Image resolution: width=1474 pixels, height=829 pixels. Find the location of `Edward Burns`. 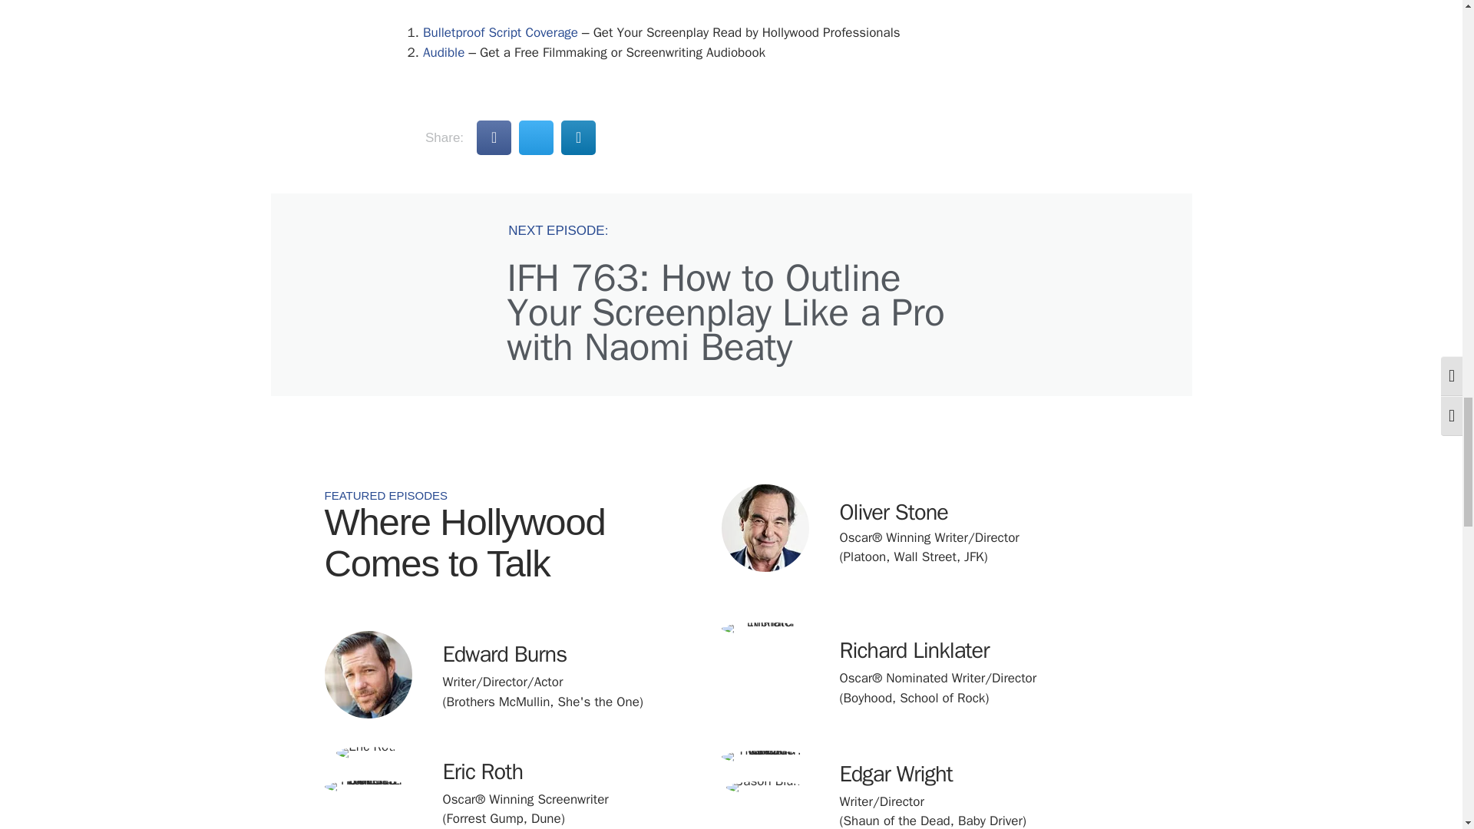

Edward Burns is located at coordinates (504, 654).